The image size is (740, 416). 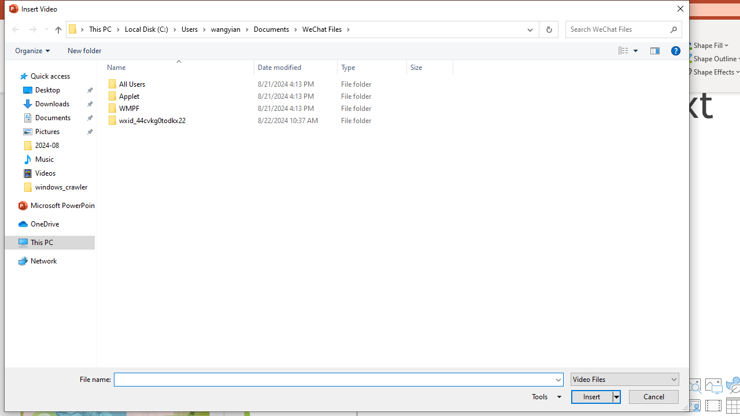 What do you see at coordinates (29, 29) in the screenshot?
I see `Navigation buttons` at bounding box center [29, 29].